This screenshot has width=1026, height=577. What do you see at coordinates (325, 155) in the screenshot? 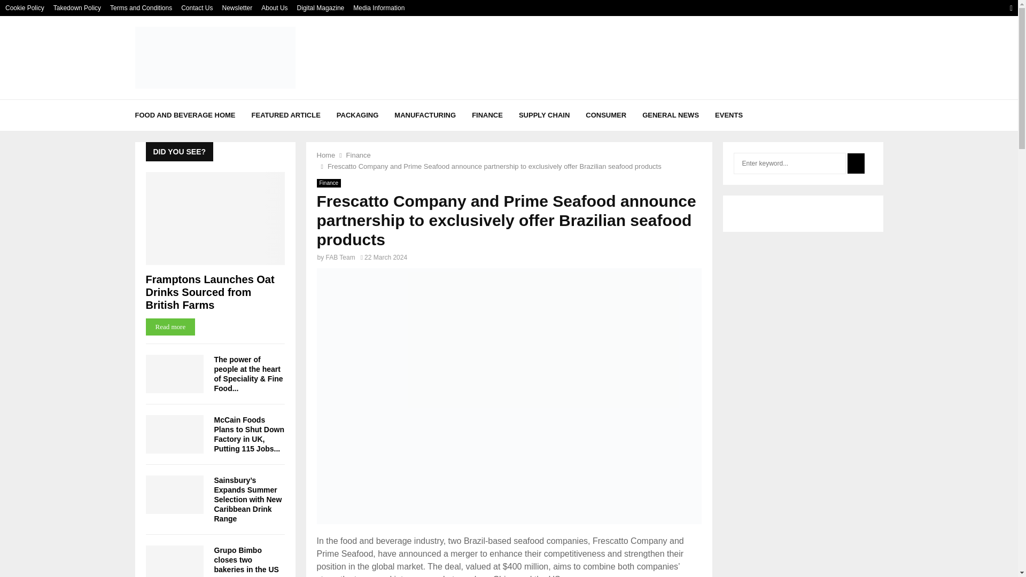
I see `Home` at bounding box center [325, 155].